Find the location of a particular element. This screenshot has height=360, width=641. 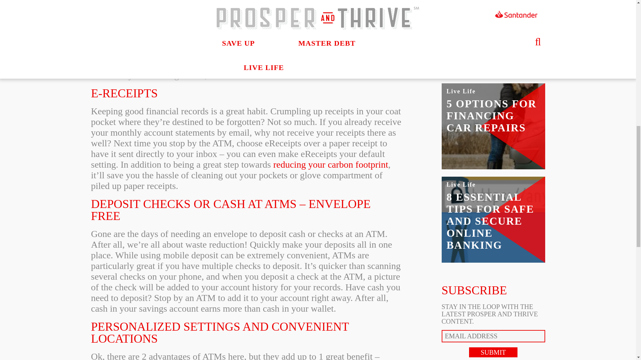

reducing your carbon footprint is located at coordinates (330, 164).